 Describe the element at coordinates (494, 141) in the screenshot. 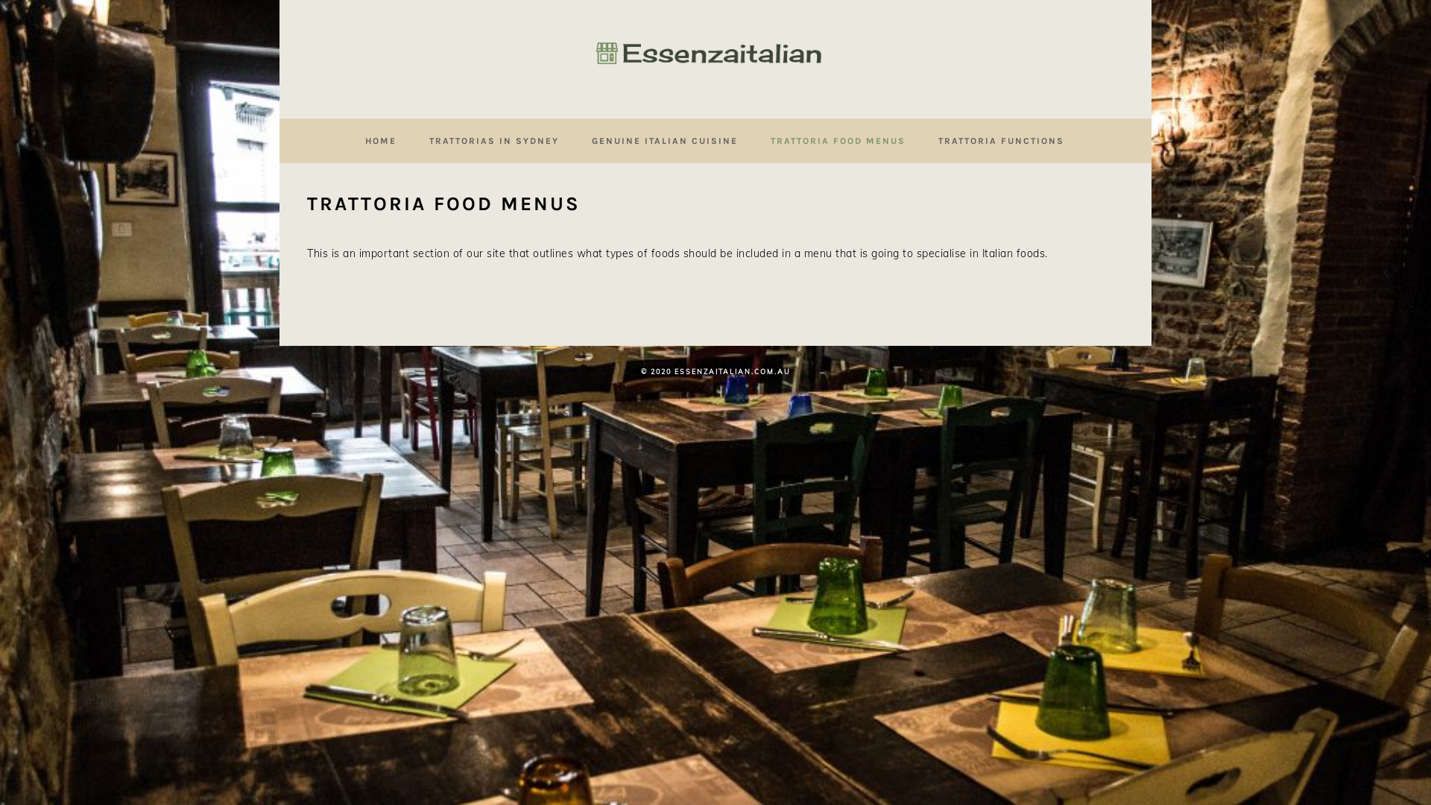

I see `TRATTORIAS IN SYDNEY` at that location.